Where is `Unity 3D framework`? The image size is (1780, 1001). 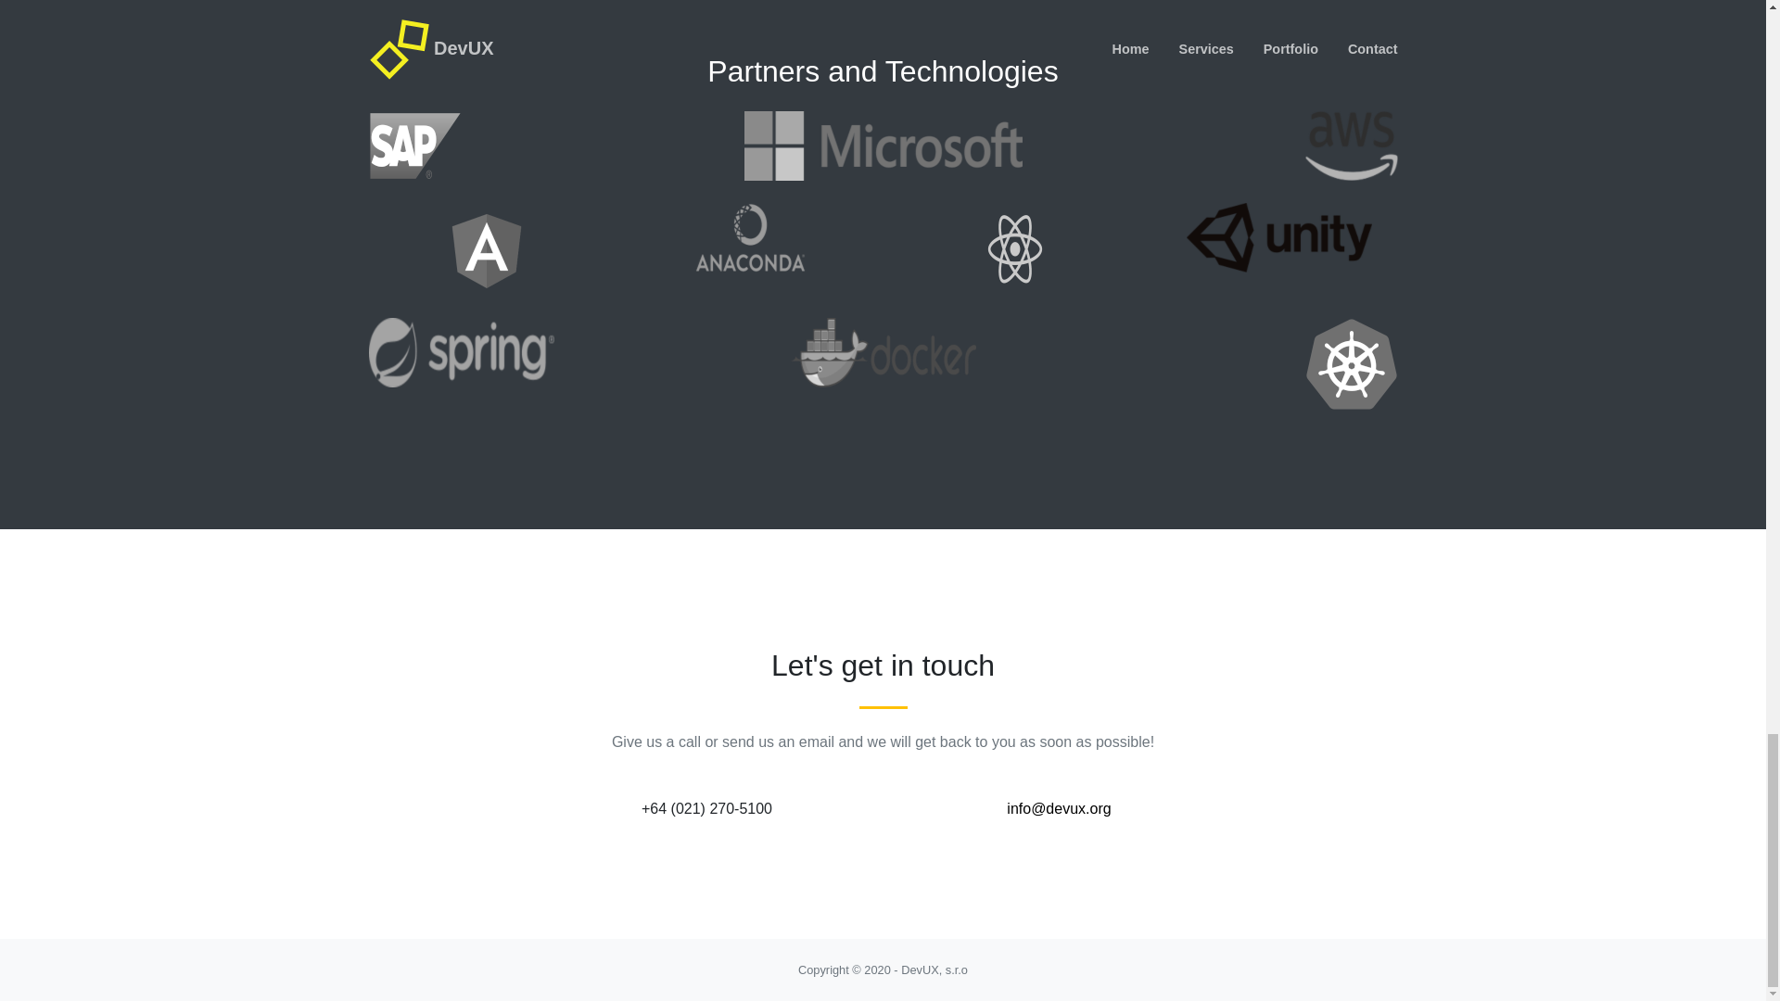
Unity 3D framework is located at coordinates (1279, 237).